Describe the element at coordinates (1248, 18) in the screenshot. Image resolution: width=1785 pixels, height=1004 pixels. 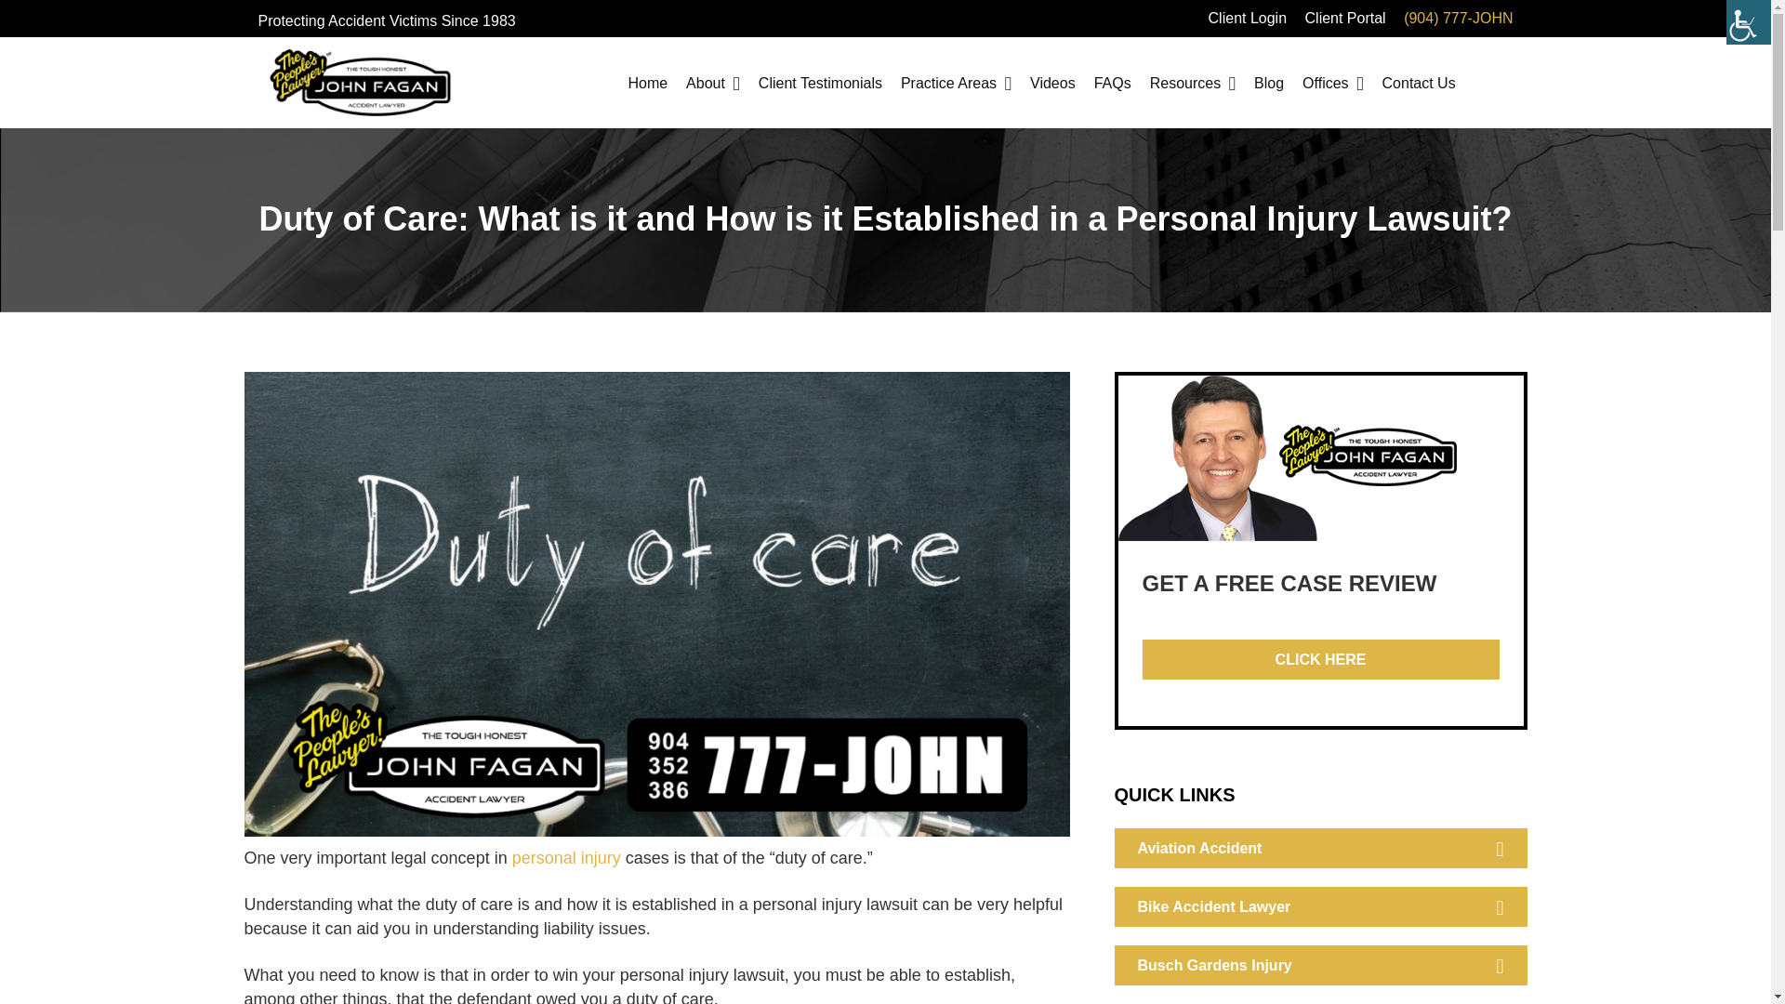
I see `Client Login` at that location.